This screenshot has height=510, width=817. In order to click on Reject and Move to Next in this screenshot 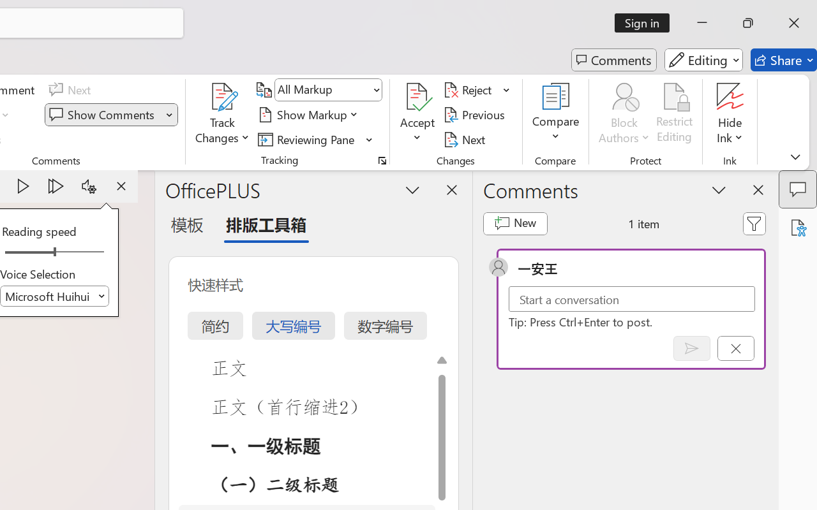, I will do `click(470, 90)`.